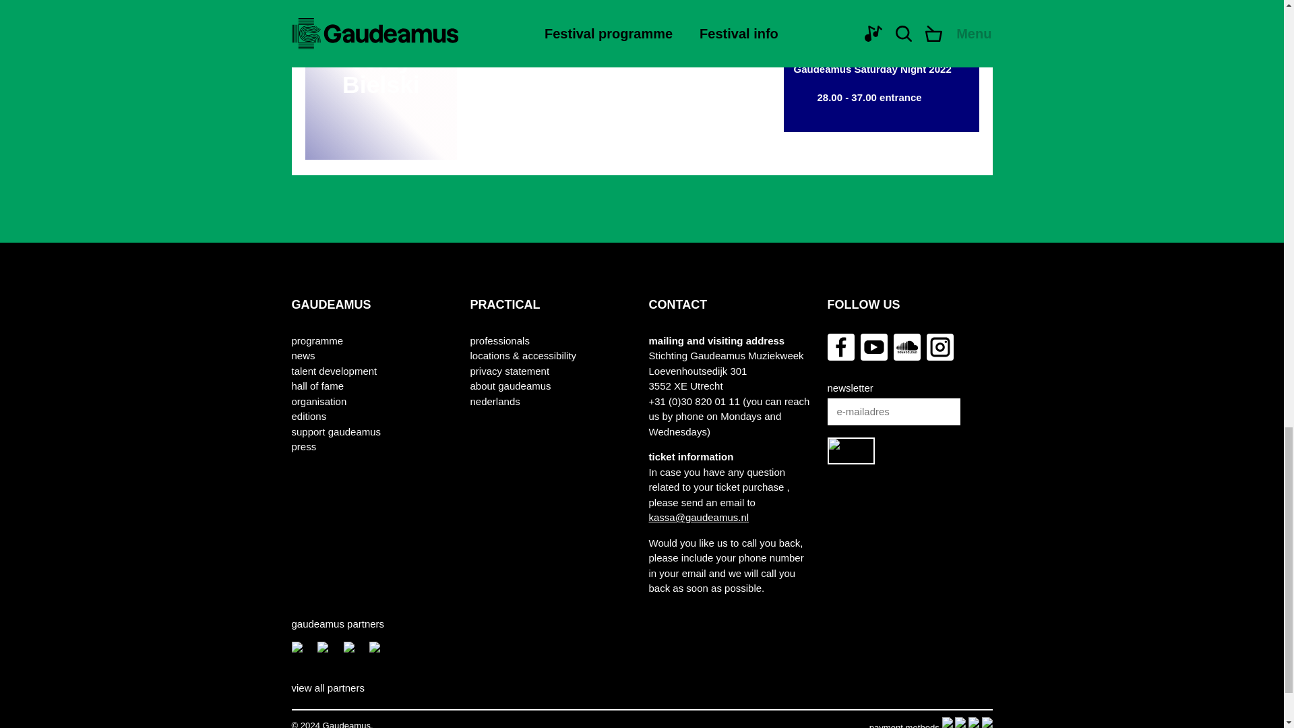  What do you see at coordinates (319, 402) in the screenshot?
I see `organisation` at bounding box center [319, 402].